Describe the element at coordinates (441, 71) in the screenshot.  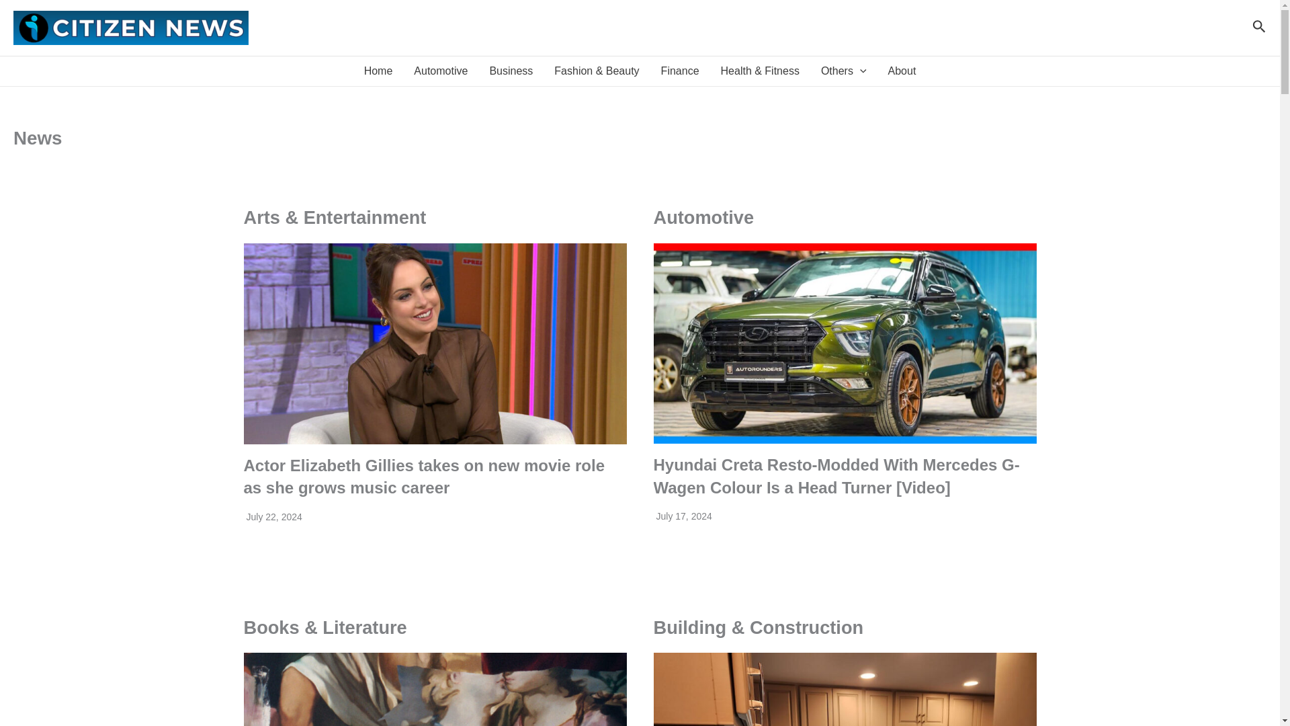
I see `Automotive` at that location.